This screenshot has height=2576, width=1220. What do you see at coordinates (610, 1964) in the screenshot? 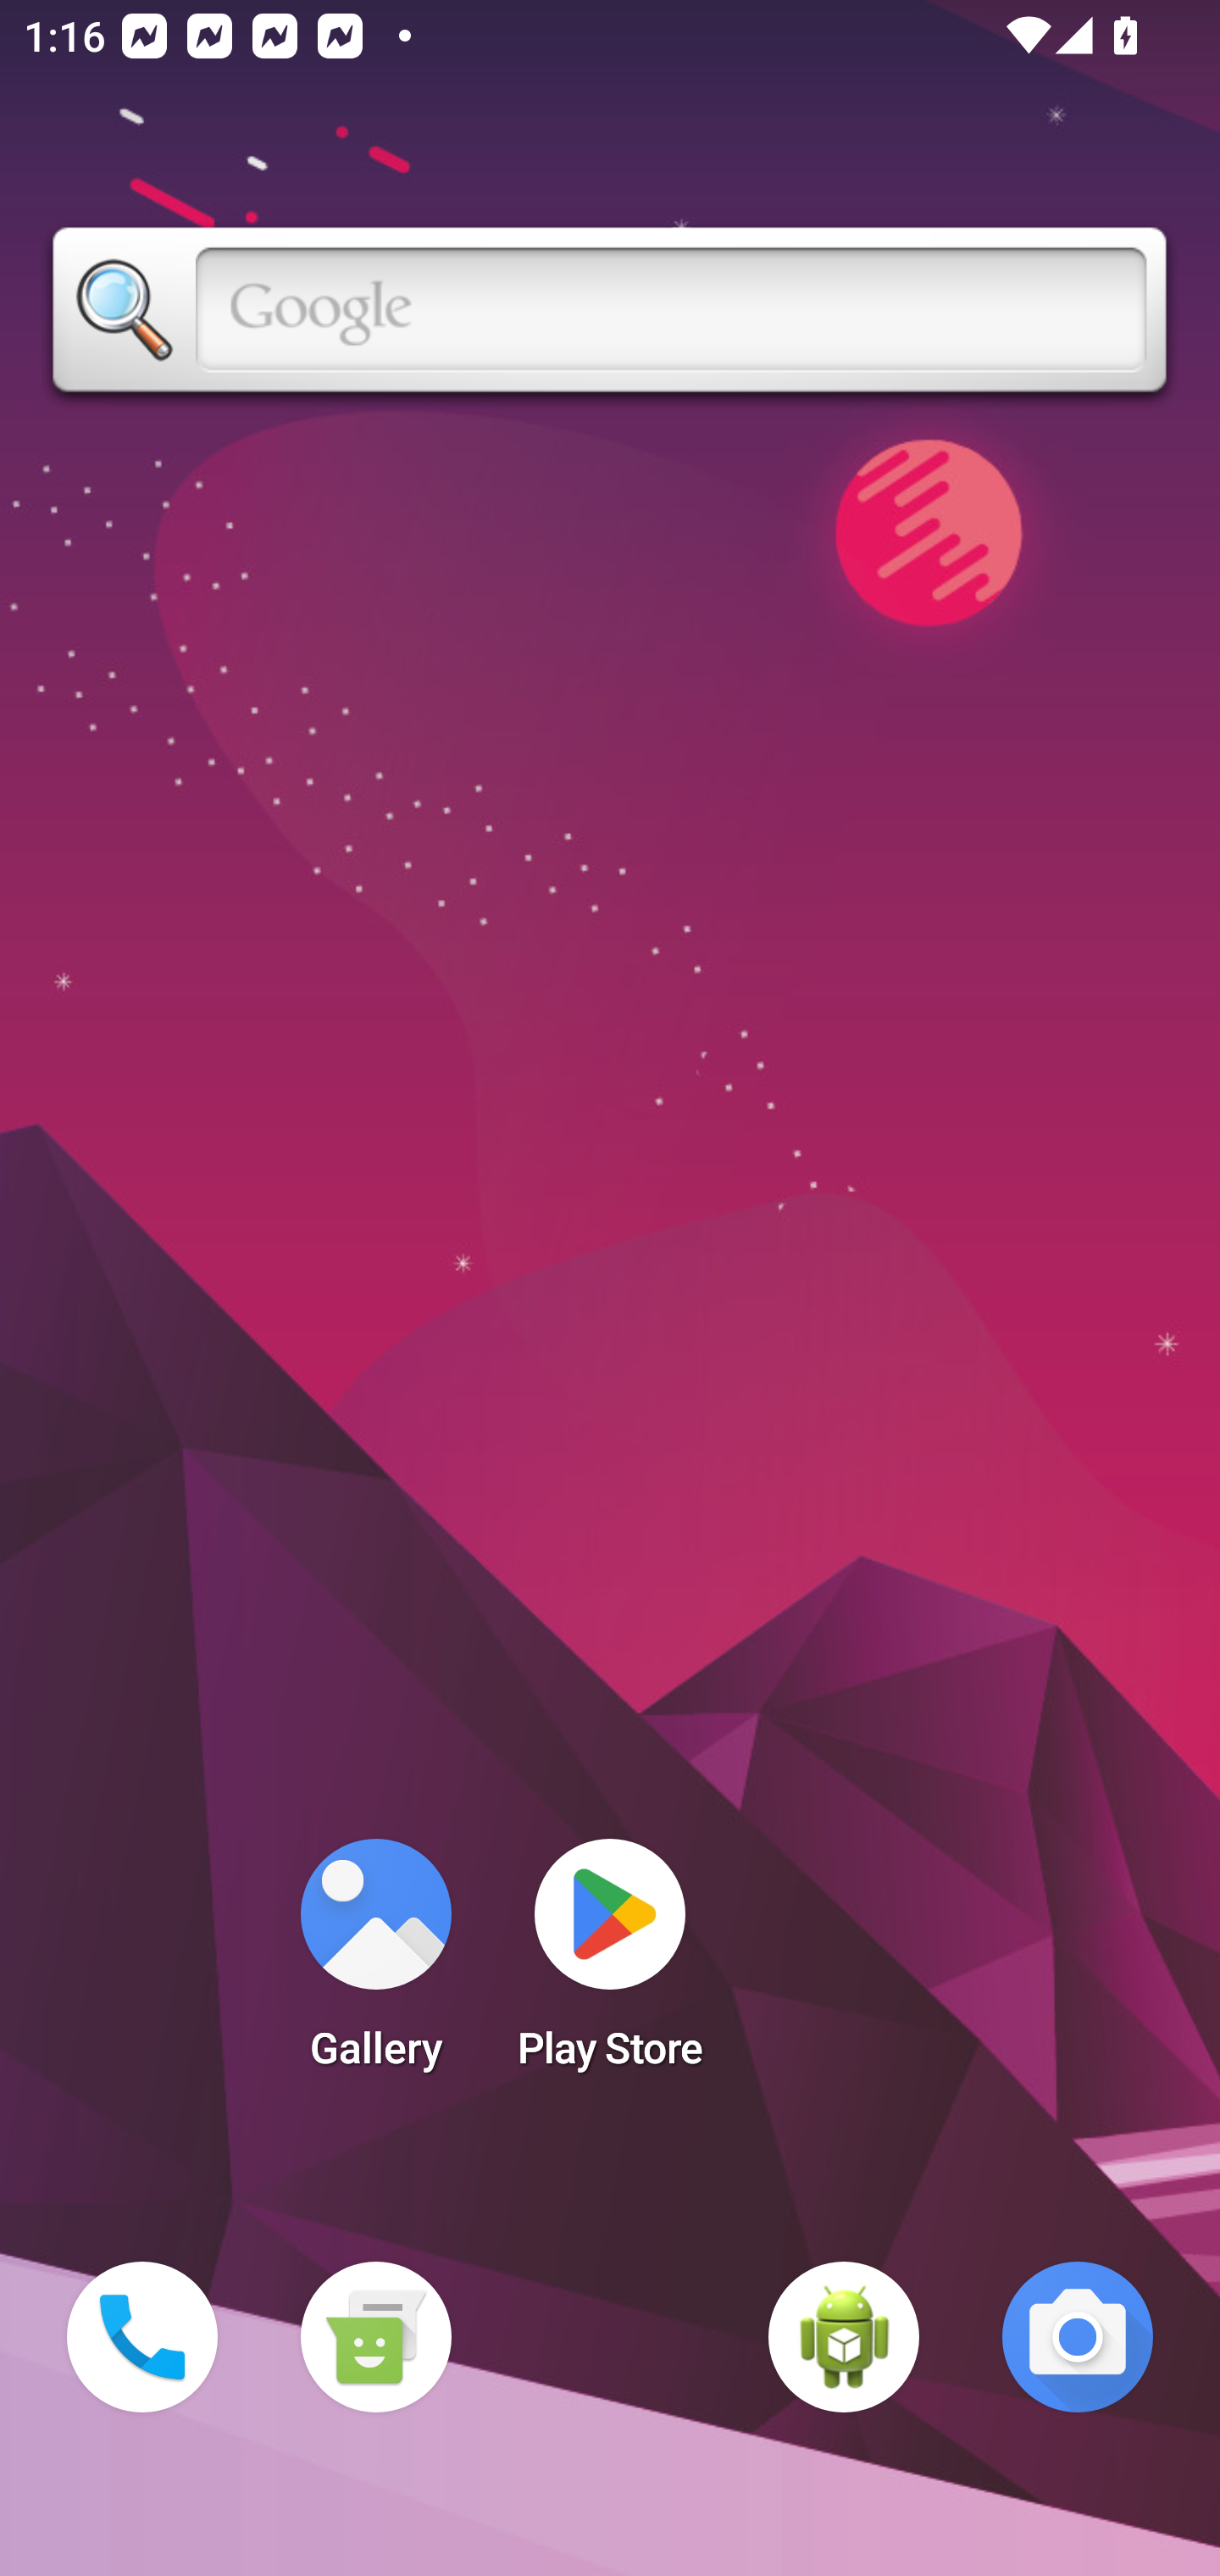
I see `Play Store` at bounding box center [610, 1964].